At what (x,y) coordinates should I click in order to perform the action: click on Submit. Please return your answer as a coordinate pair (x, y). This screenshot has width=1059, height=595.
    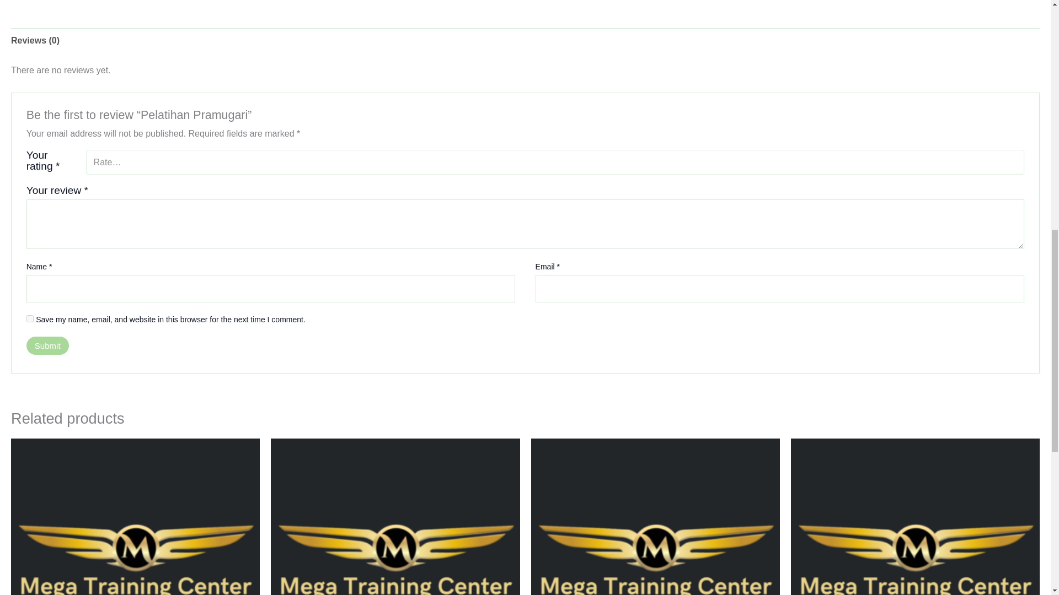
    Looking at the image, I should click on (47, 346).